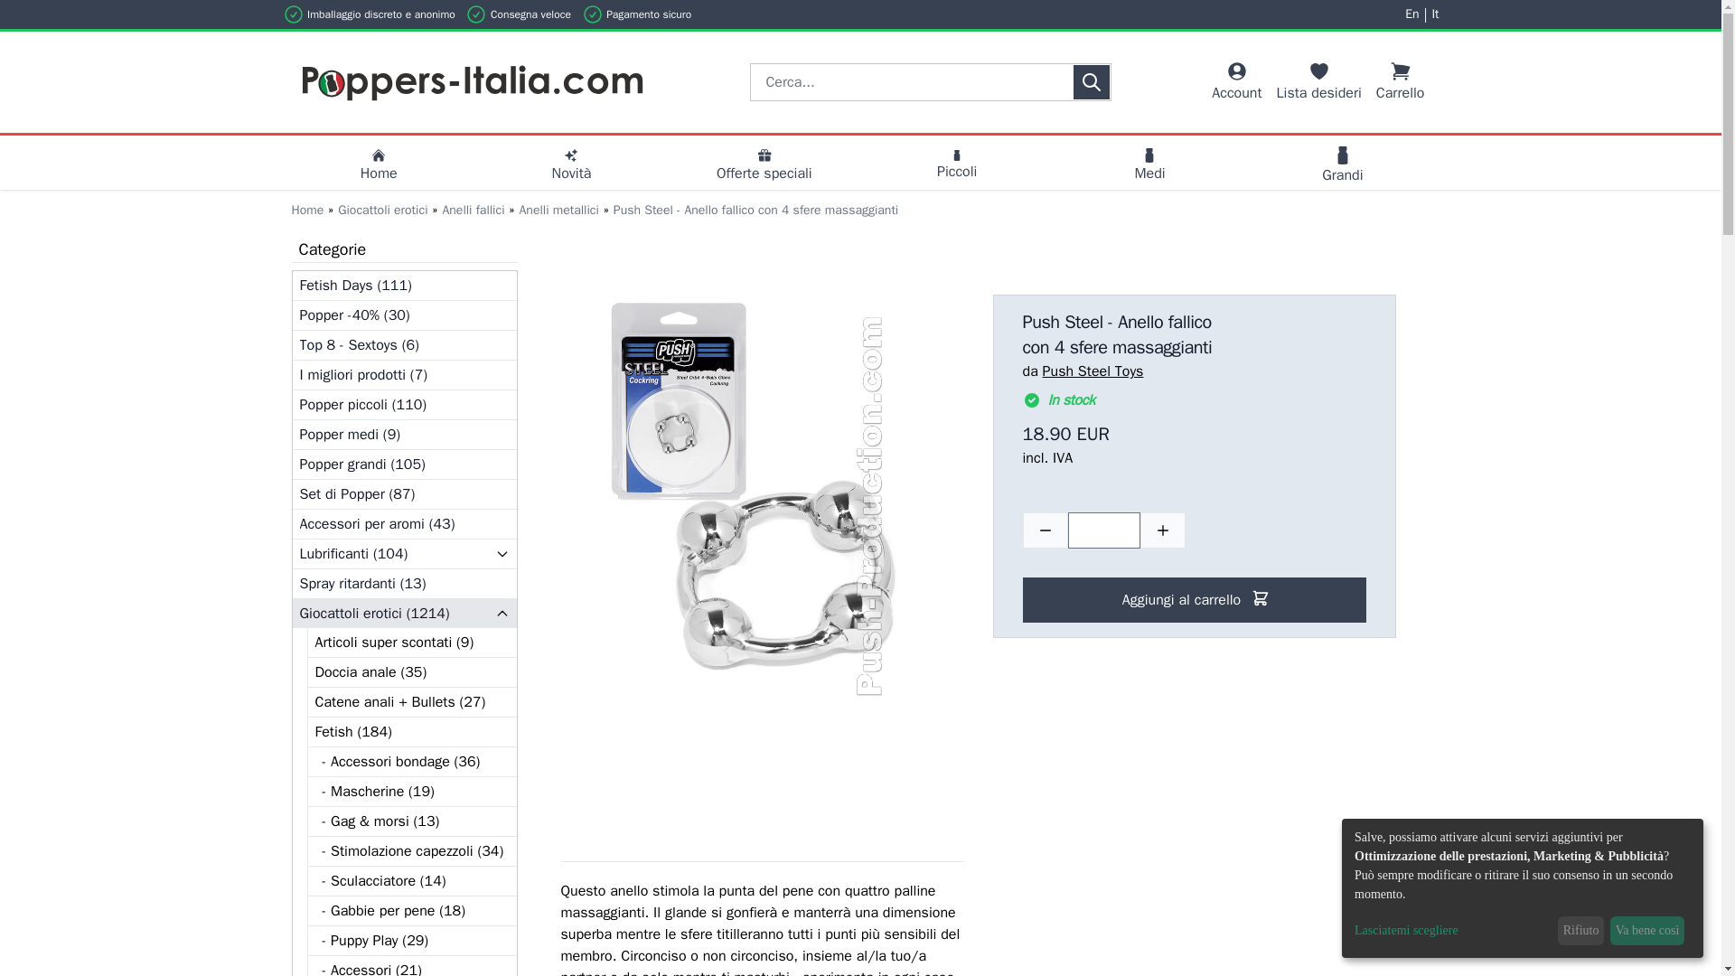 Image resolution: width=1735 pixels, height=976 pixels. Describe the element at coordinates (1091, 82) in the screenshot. I see `Search` at that location.